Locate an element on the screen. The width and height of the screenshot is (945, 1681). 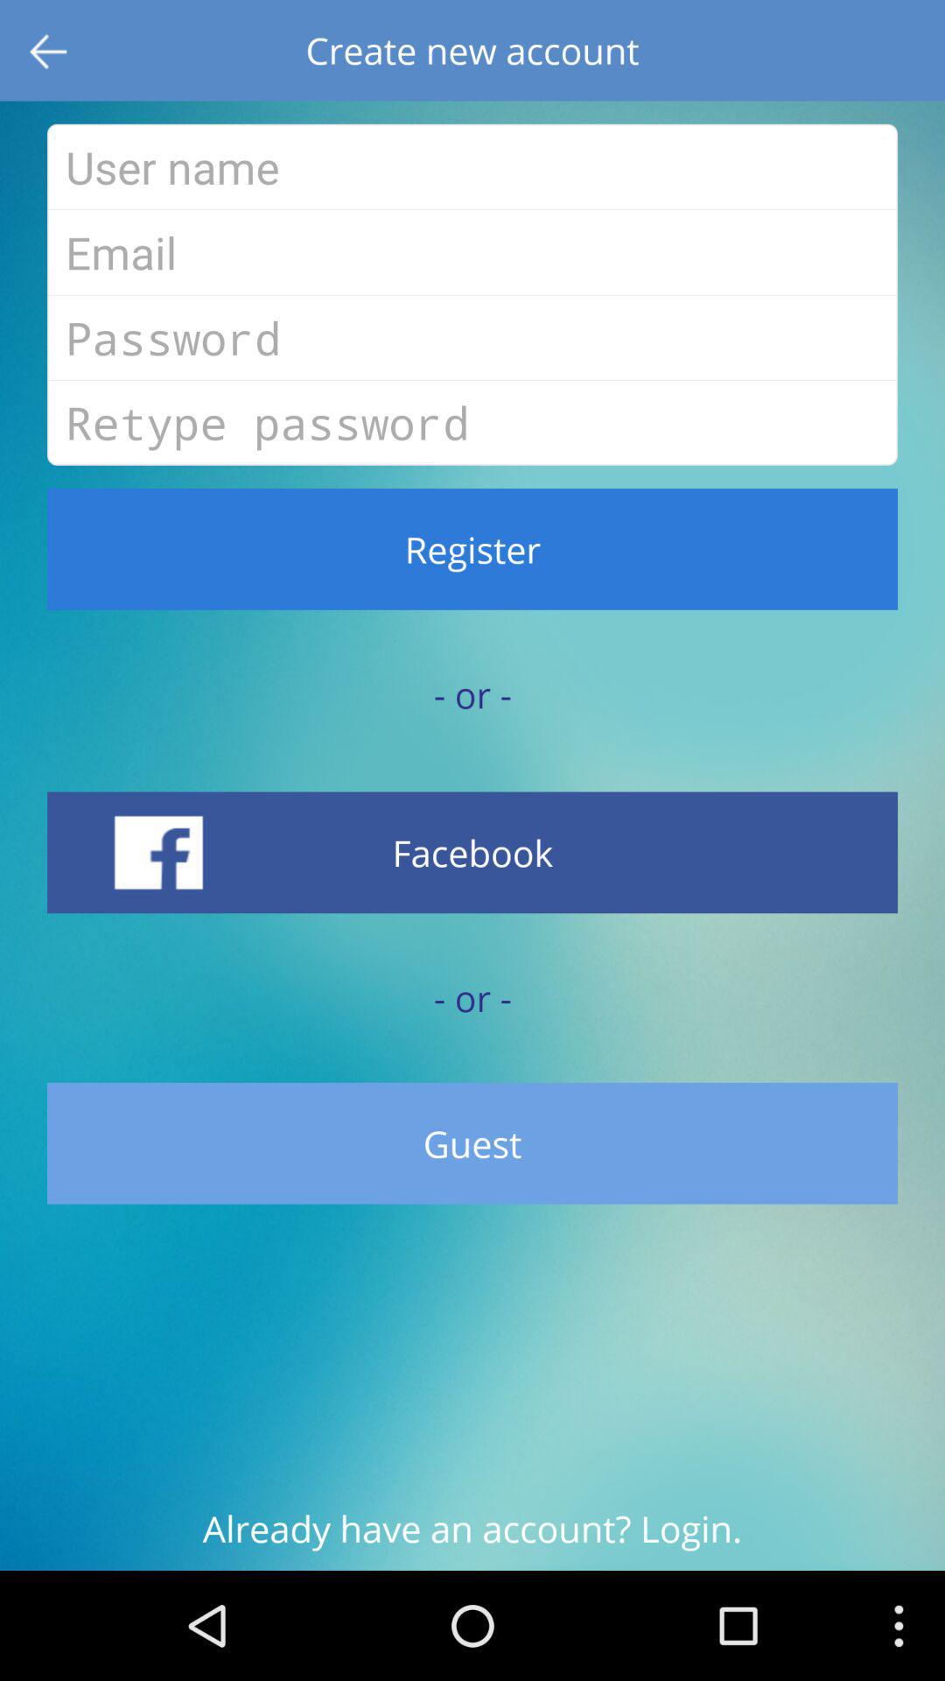
turn on the item below guest is located at coordinates (472, 1537).